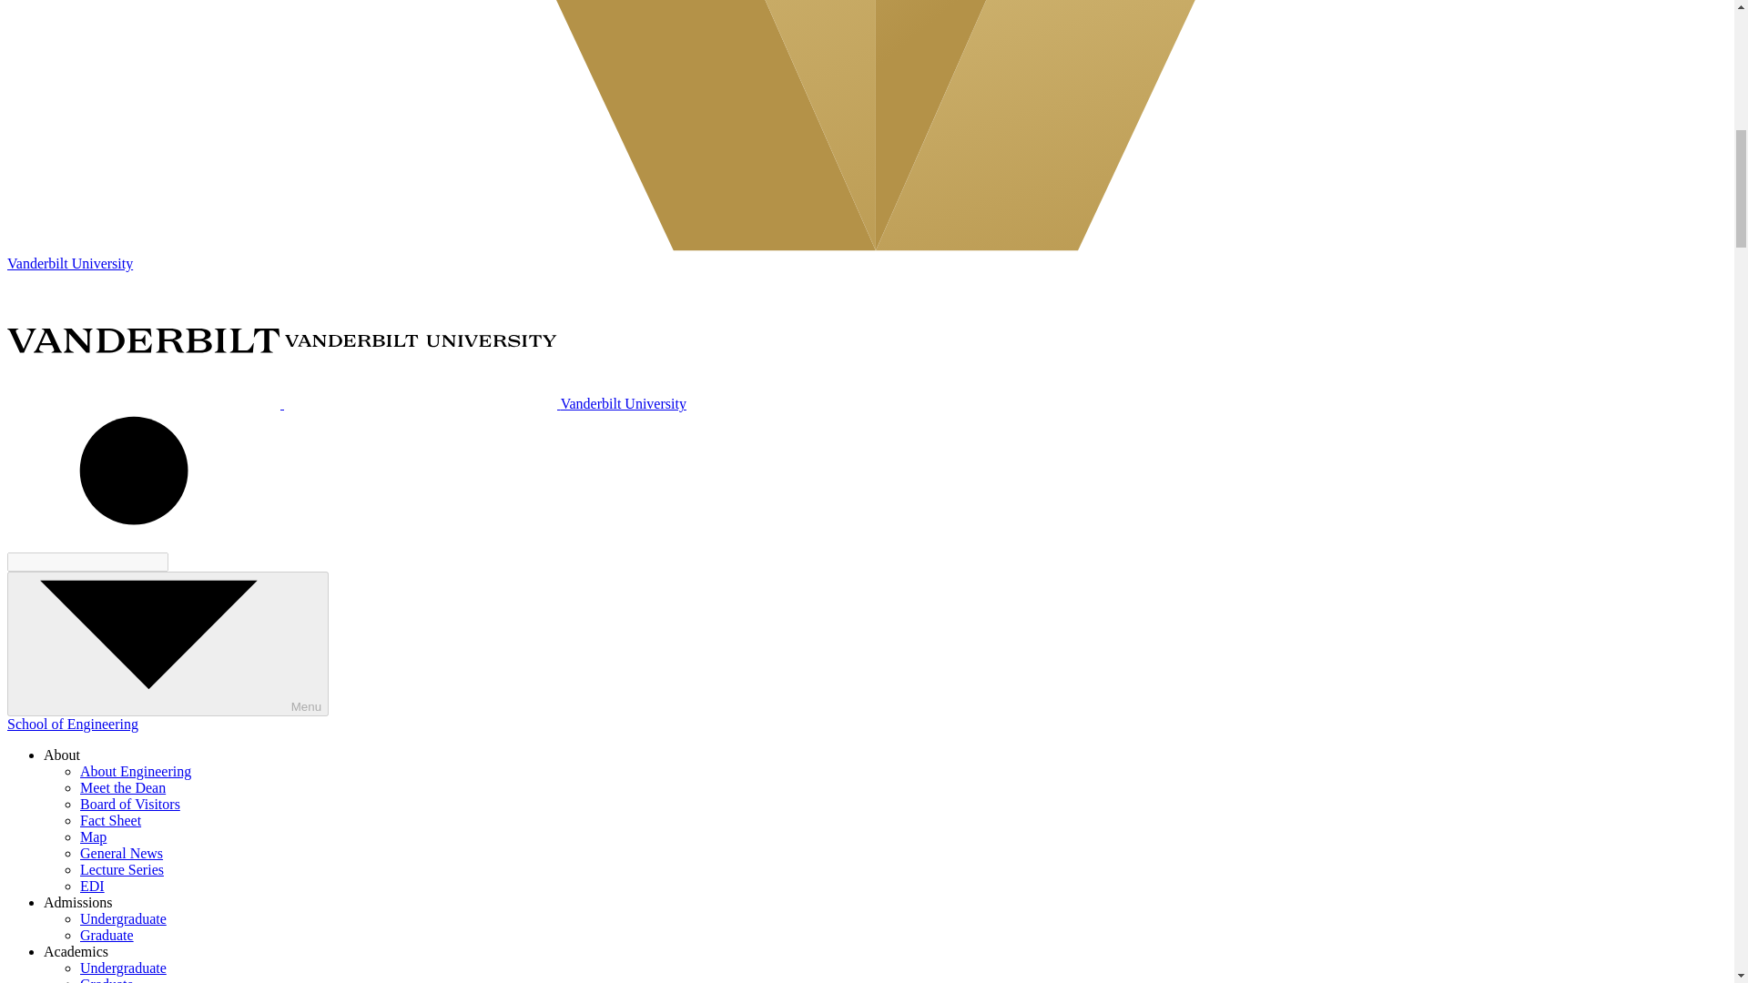  I want to click on EDI, so click(93, 886).